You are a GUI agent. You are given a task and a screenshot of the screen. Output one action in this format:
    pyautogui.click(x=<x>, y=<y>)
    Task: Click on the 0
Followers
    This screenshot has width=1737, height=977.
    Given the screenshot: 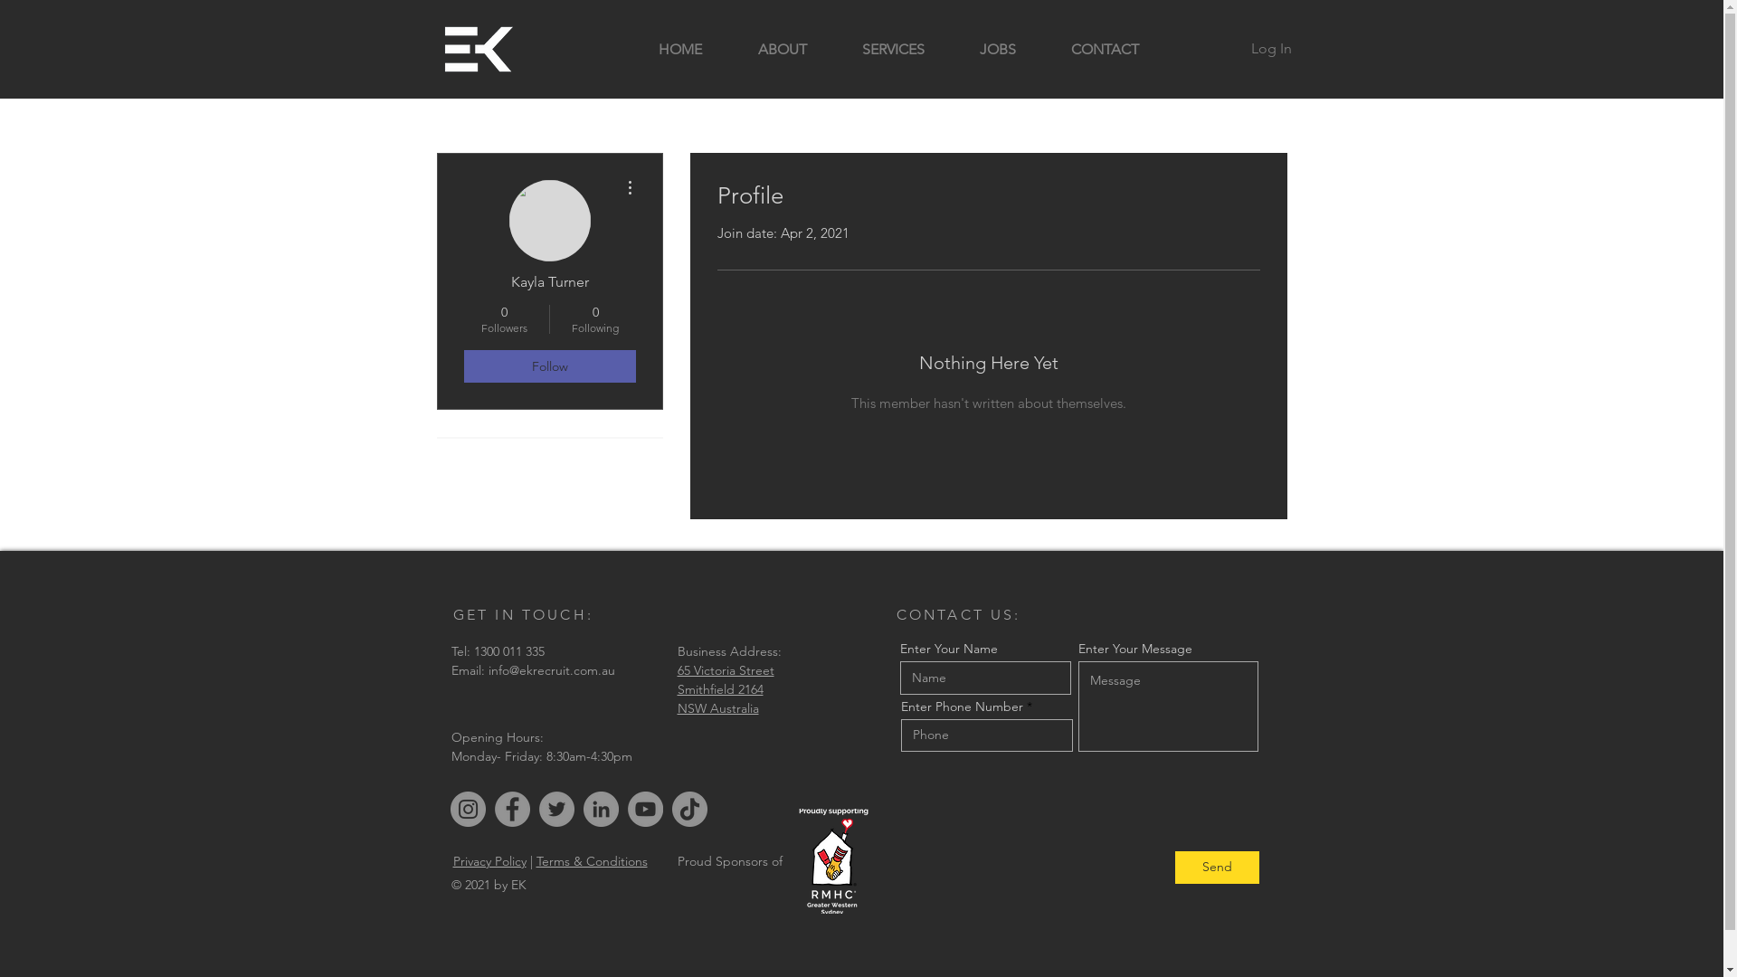 What is the action you would take?
    pyautogui.click(x=503, y=319)
    